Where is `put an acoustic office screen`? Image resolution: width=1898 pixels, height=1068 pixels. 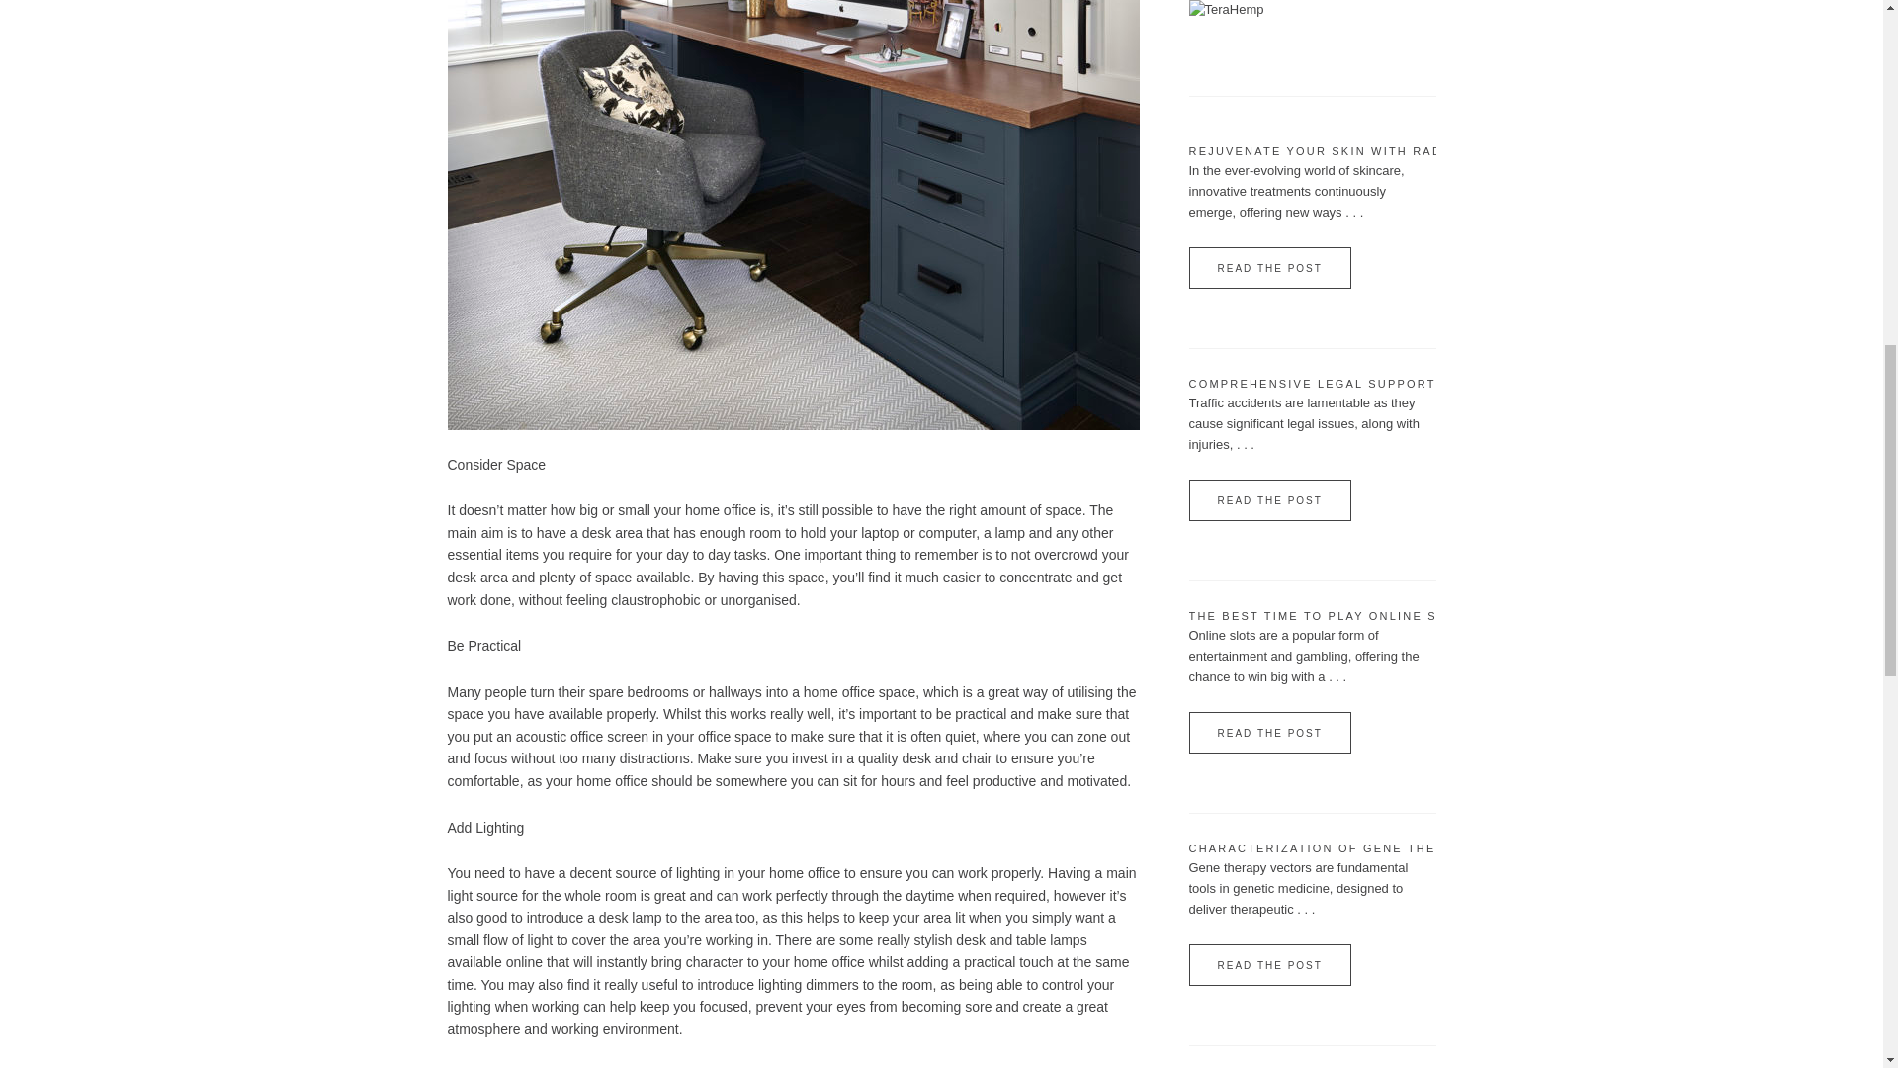
put an acoustic office screen is located at coordinates (561, 736).